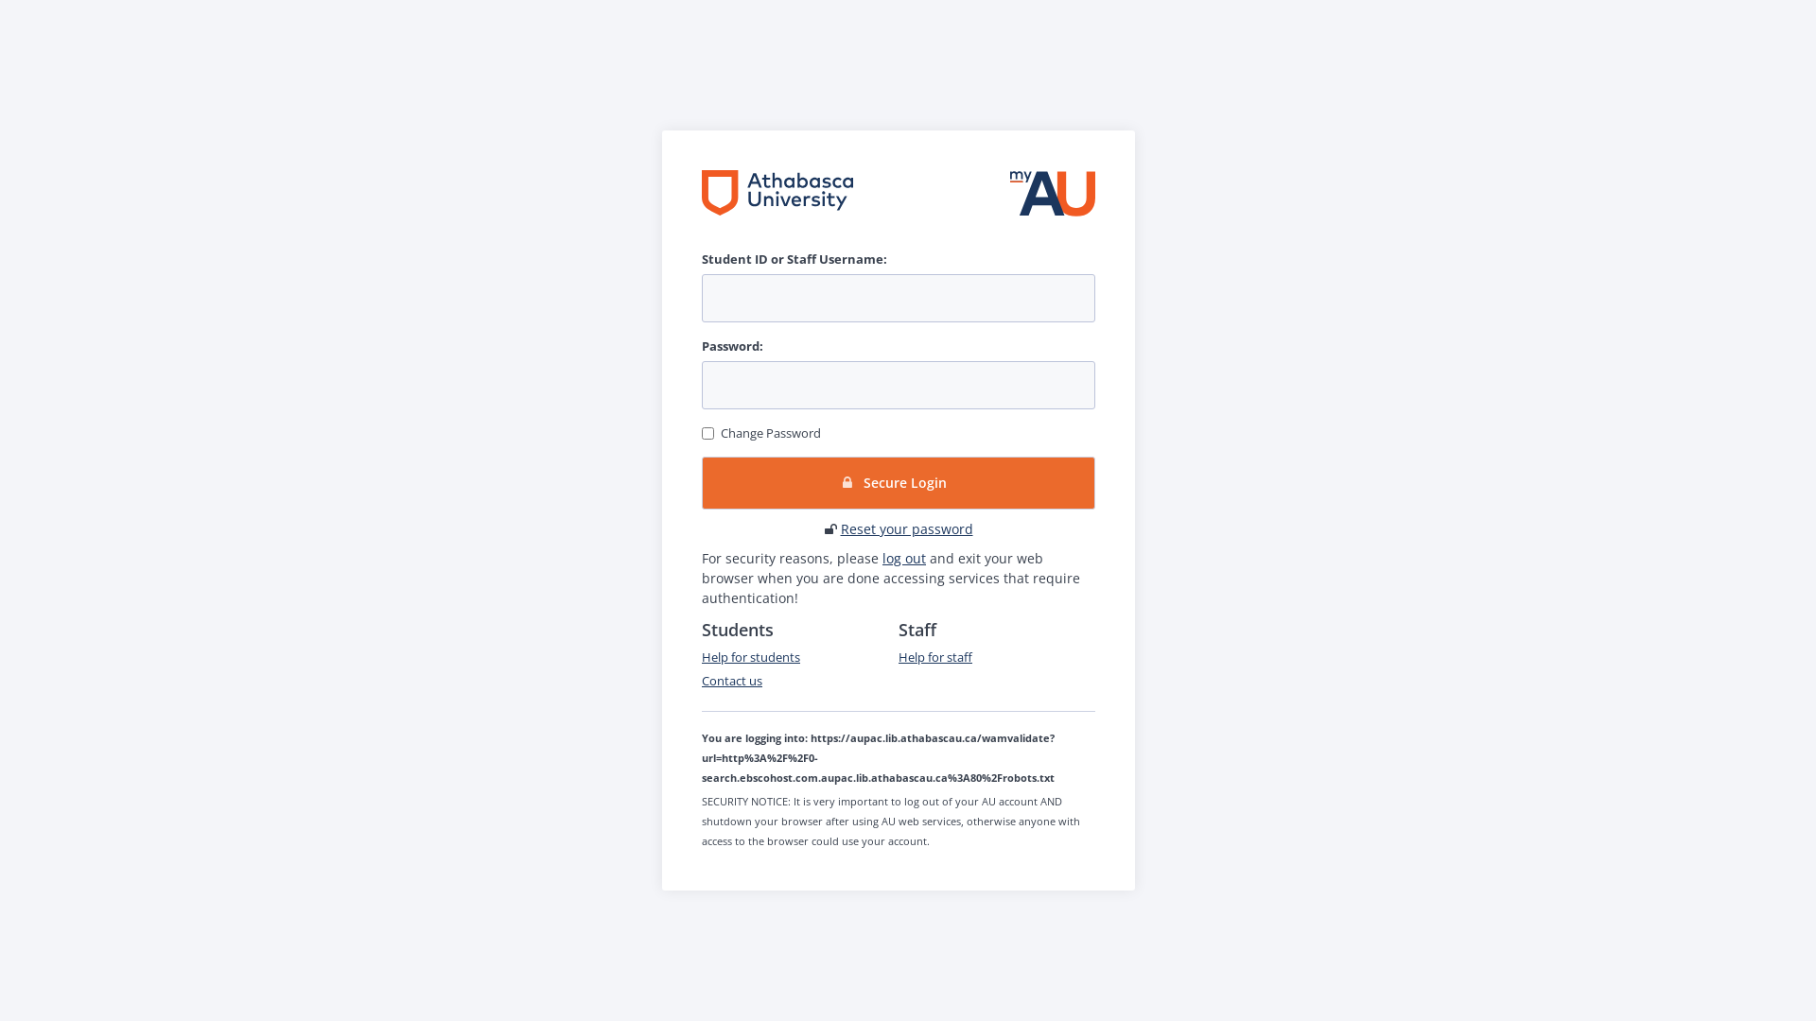 The width and height of the screenshot is (1816, 1021). Describe the element at coordinates (751, 657) in the screenshot. I see `Help for students` at that location.